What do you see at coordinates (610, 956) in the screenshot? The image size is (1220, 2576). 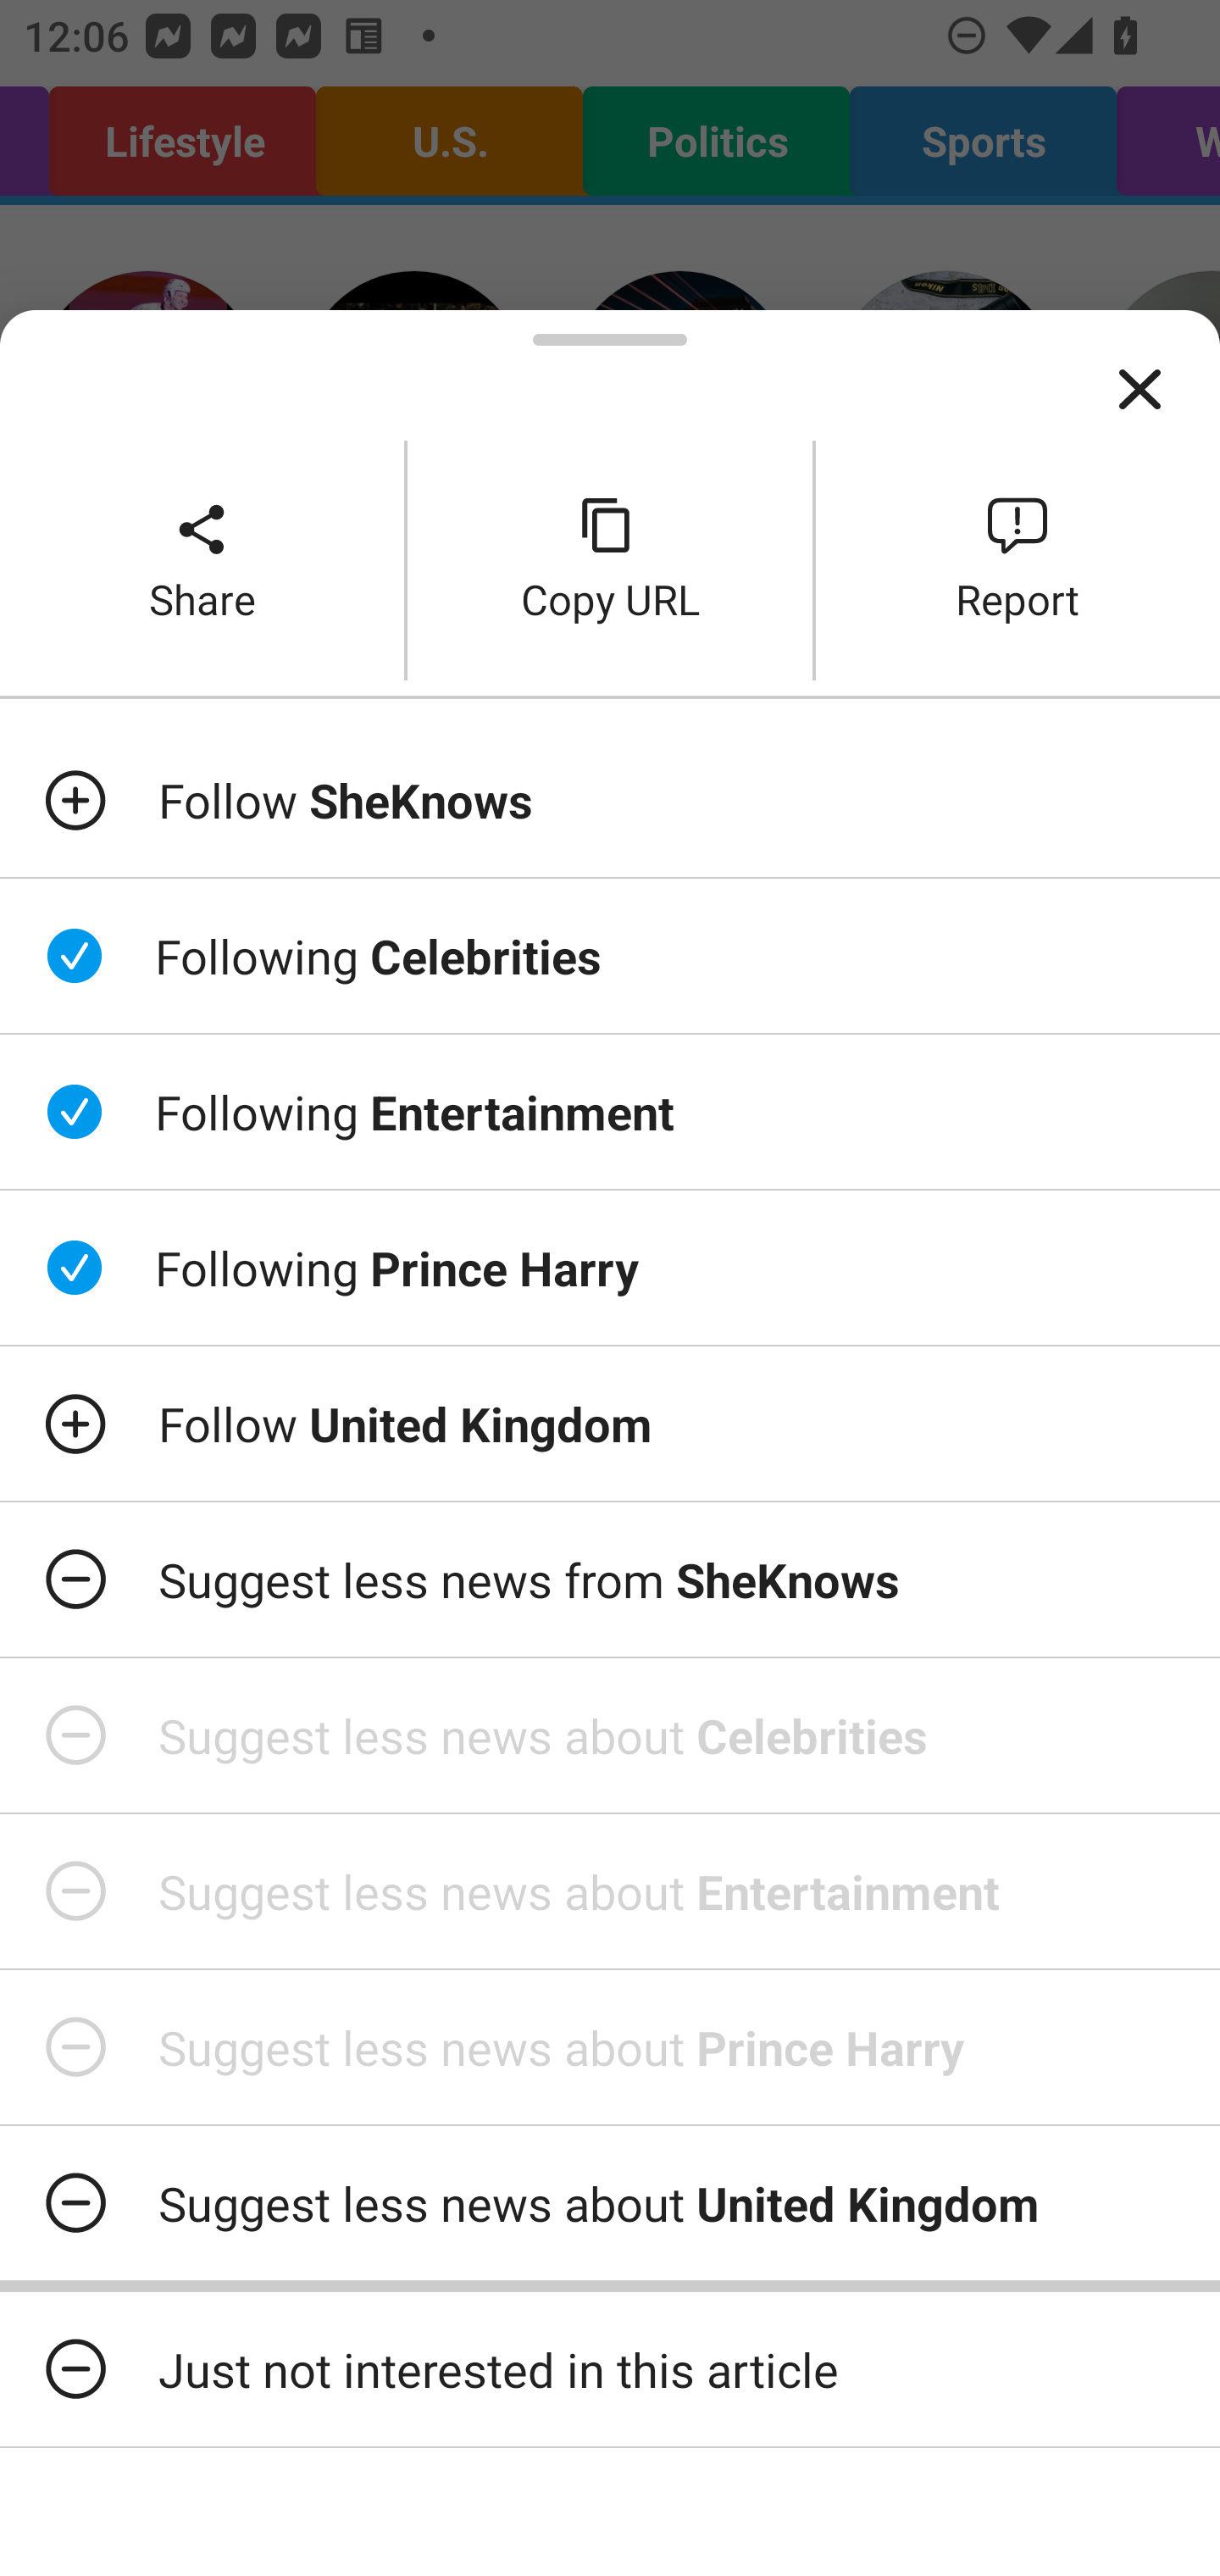 I see `Following Celebrities` at bounding box center [610, 956].